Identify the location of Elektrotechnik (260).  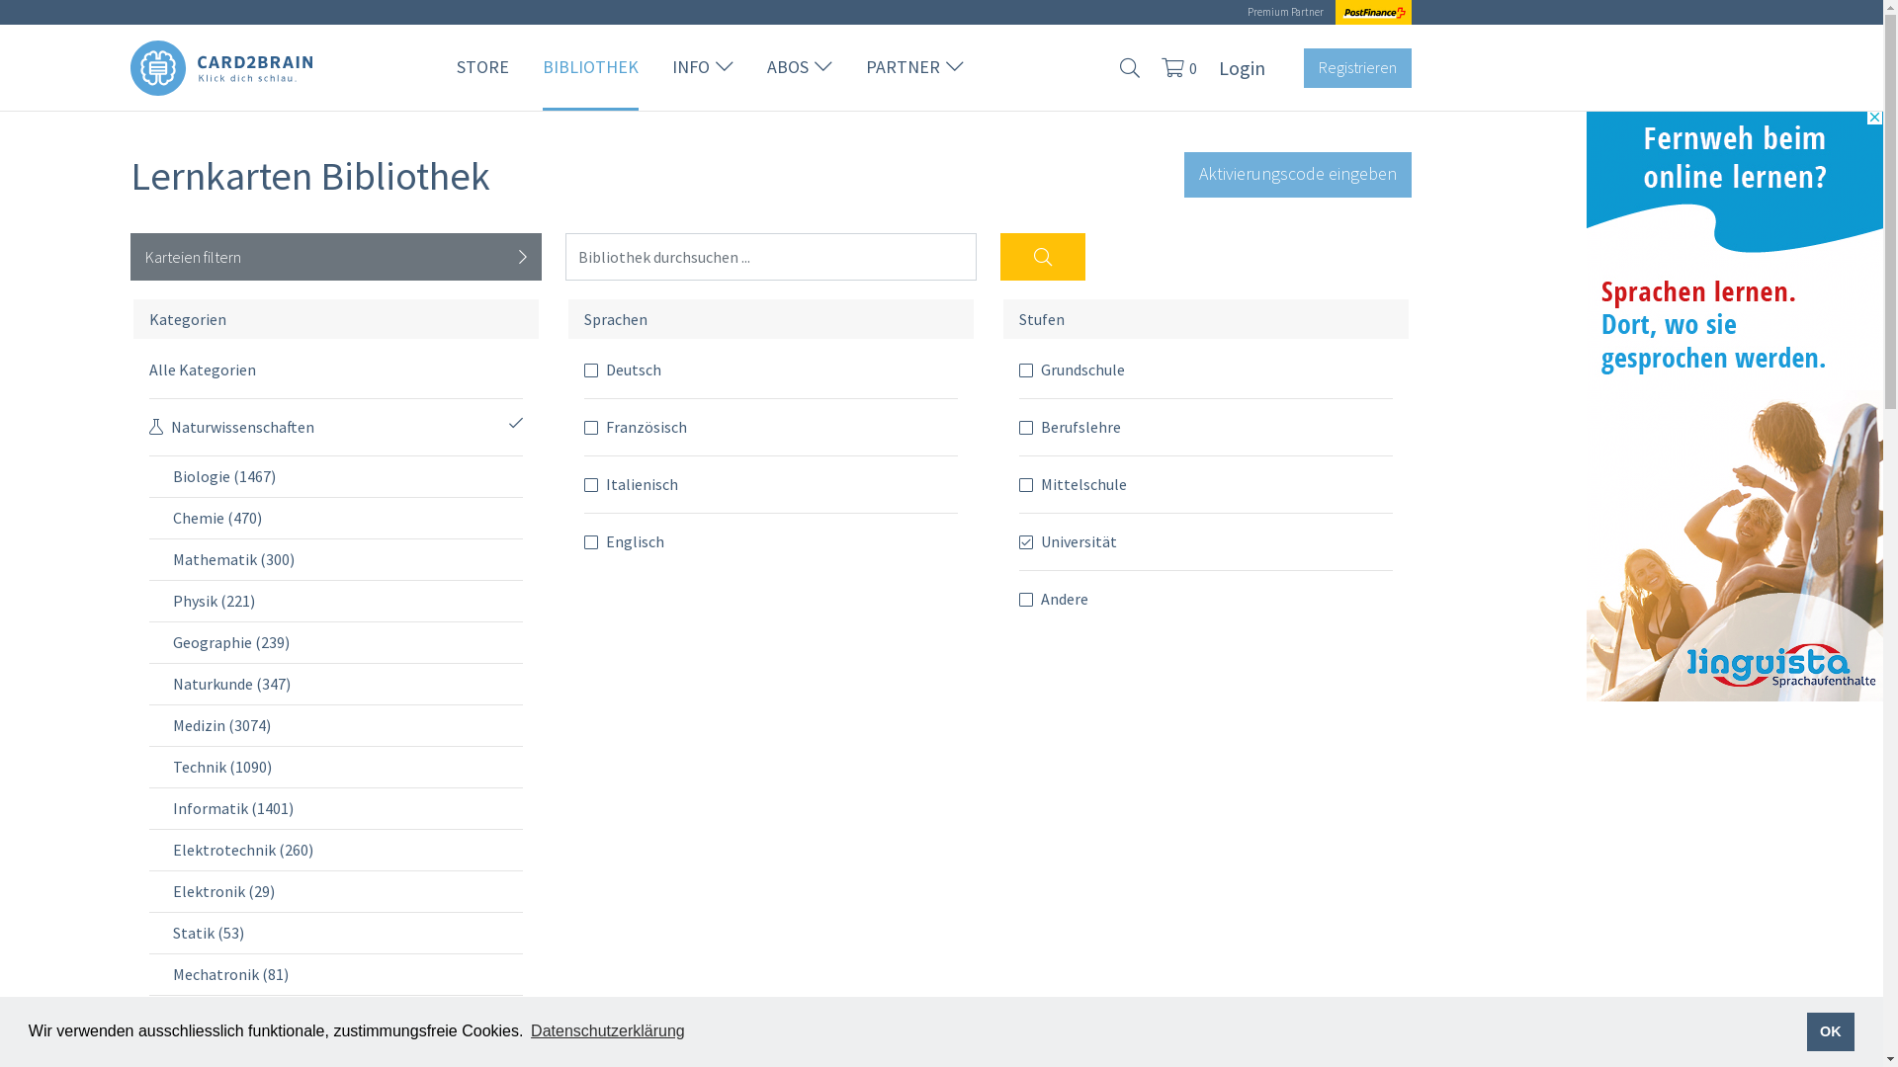
(348, 850).